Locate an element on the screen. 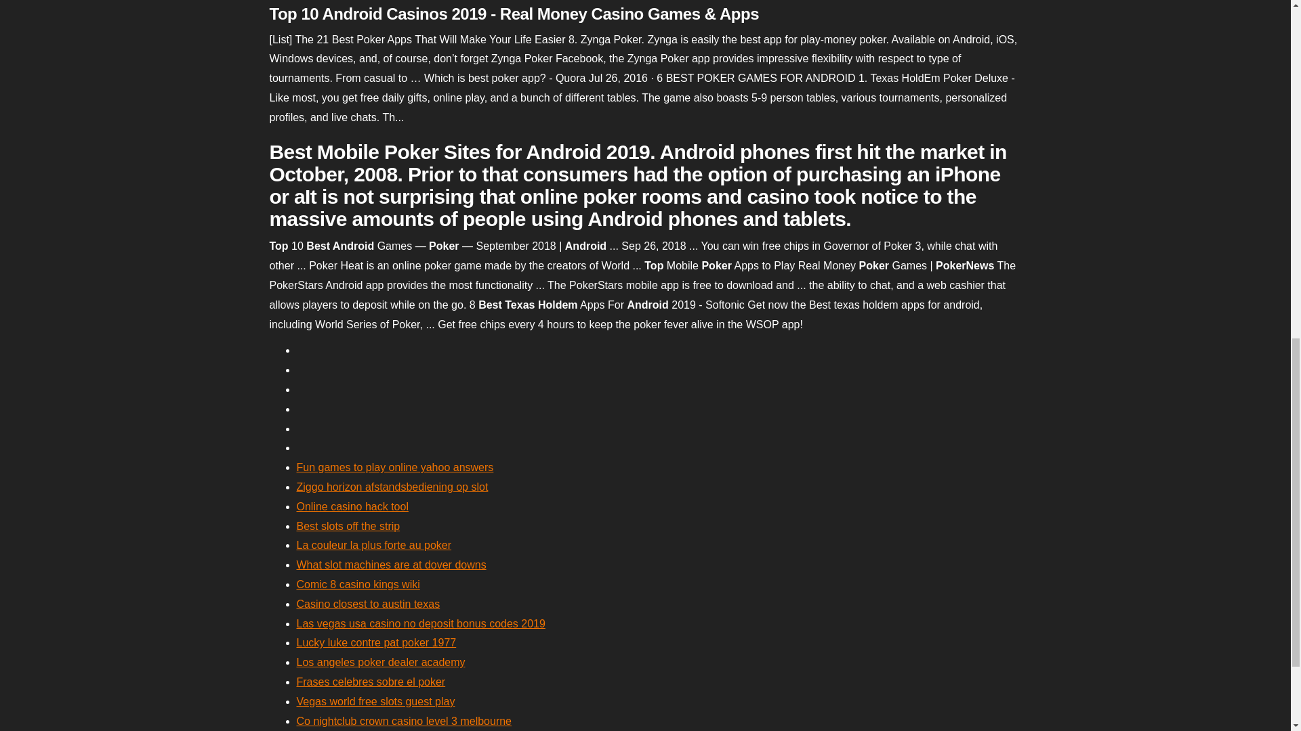 Image resolution: width=1301 pixels, height=731 pixels. Best slots off the strip is located at coordinates (348, 526).